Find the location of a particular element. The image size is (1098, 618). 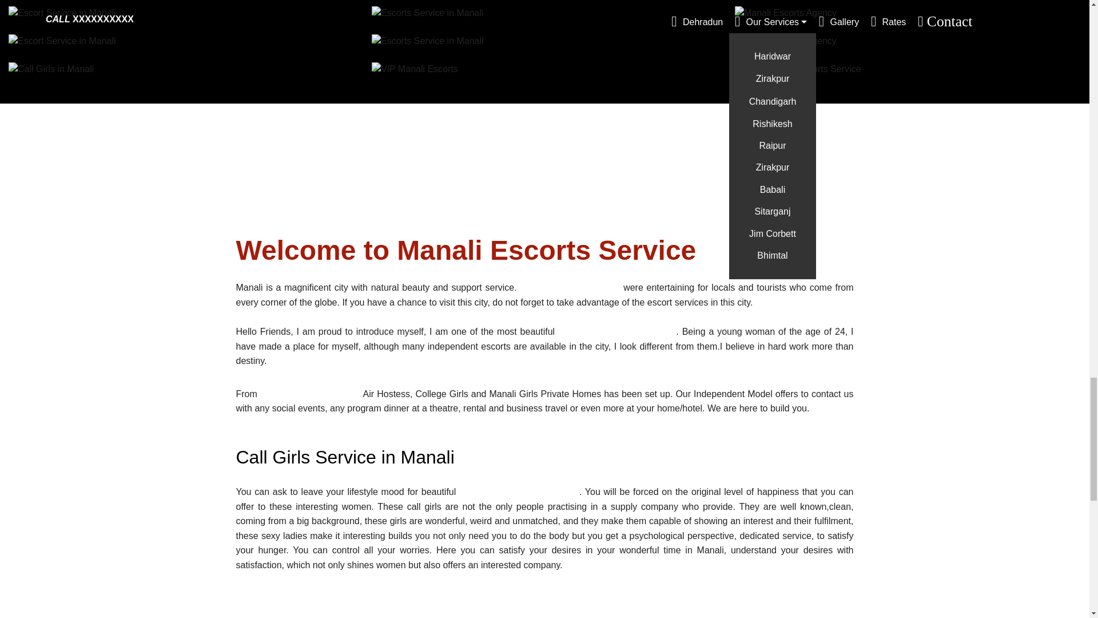

Manali Escort services is located at coordinates (570, 287).